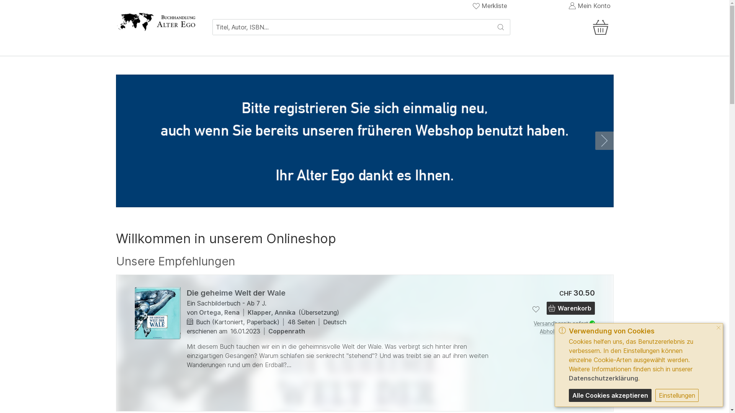 The image size is (735, 413). Describe the element at coordinates (536, 309) in the screenshot. I see `Diesen Artikel auf die Merkliste legen` at that location.